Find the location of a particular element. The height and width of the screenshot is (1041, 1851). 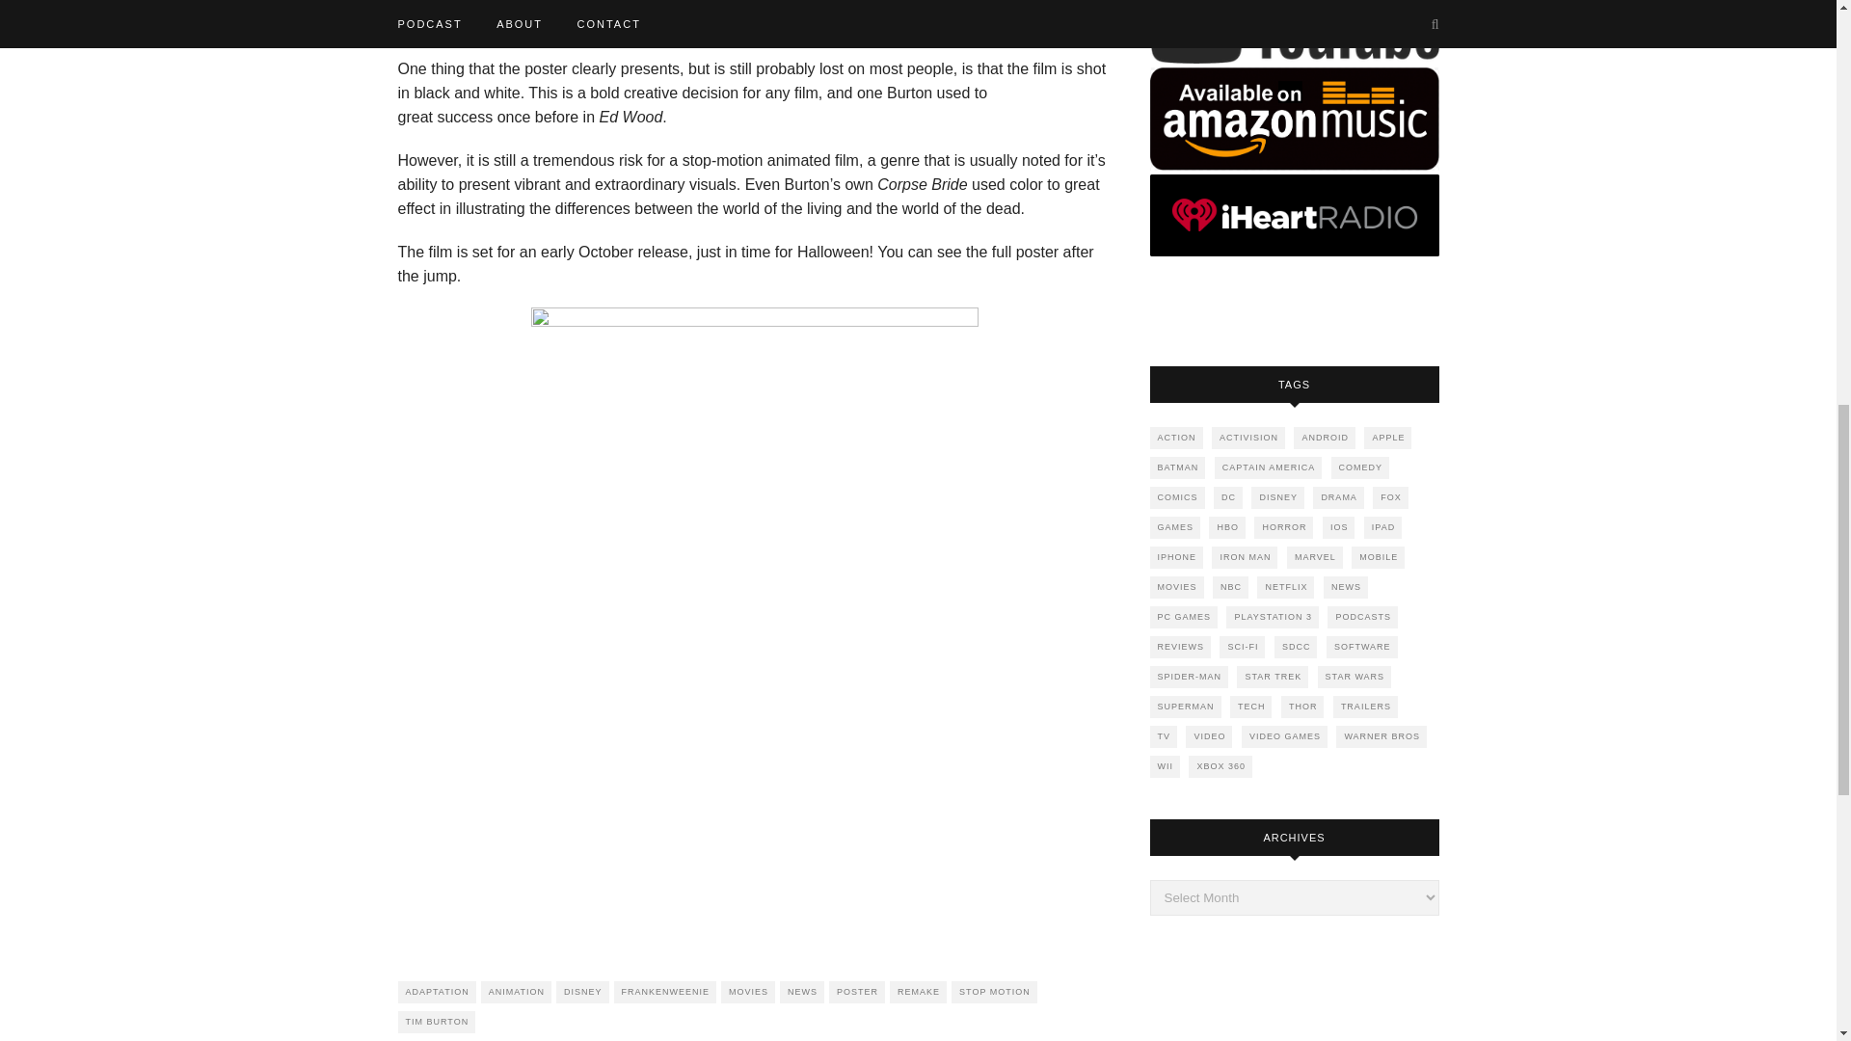

FRANKENWEENIE is located at coordinates (665, 993).